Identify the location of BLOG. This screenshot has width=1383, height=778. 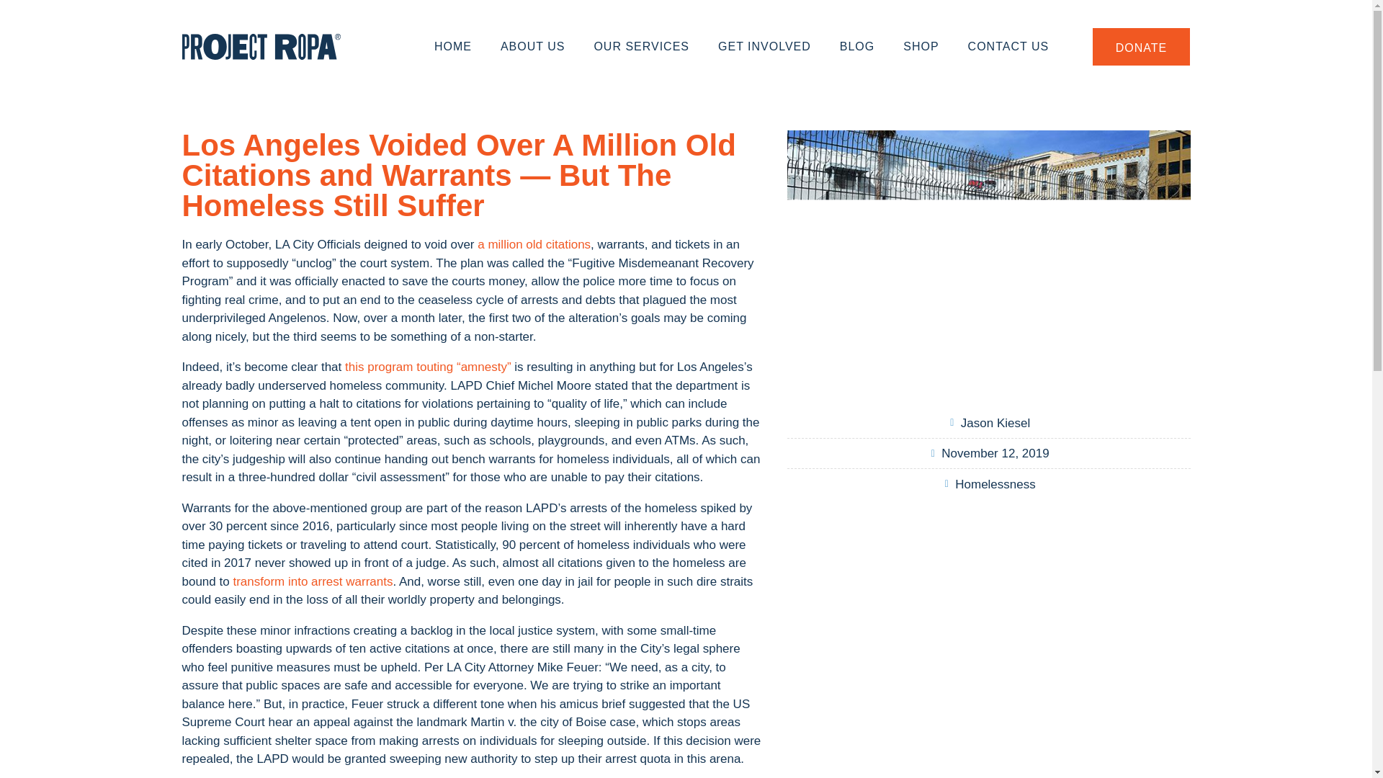
(857, 46).